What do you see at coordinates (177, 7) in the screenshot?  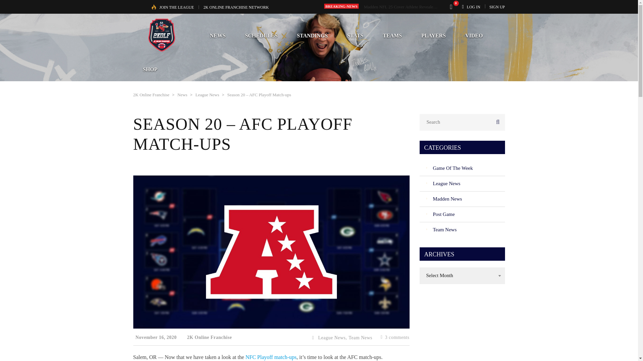 I see `JOIN THE LEAGUE` at bounding box center [177, 7].